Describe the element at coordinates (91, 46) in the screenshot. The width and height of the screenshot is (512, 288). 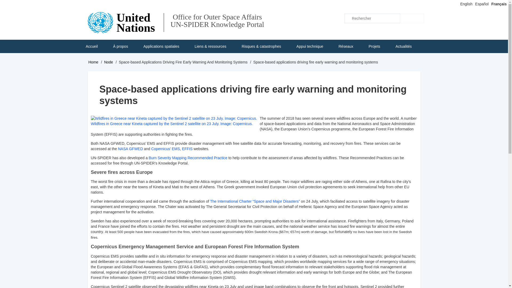
I see `Accueil` at that location.